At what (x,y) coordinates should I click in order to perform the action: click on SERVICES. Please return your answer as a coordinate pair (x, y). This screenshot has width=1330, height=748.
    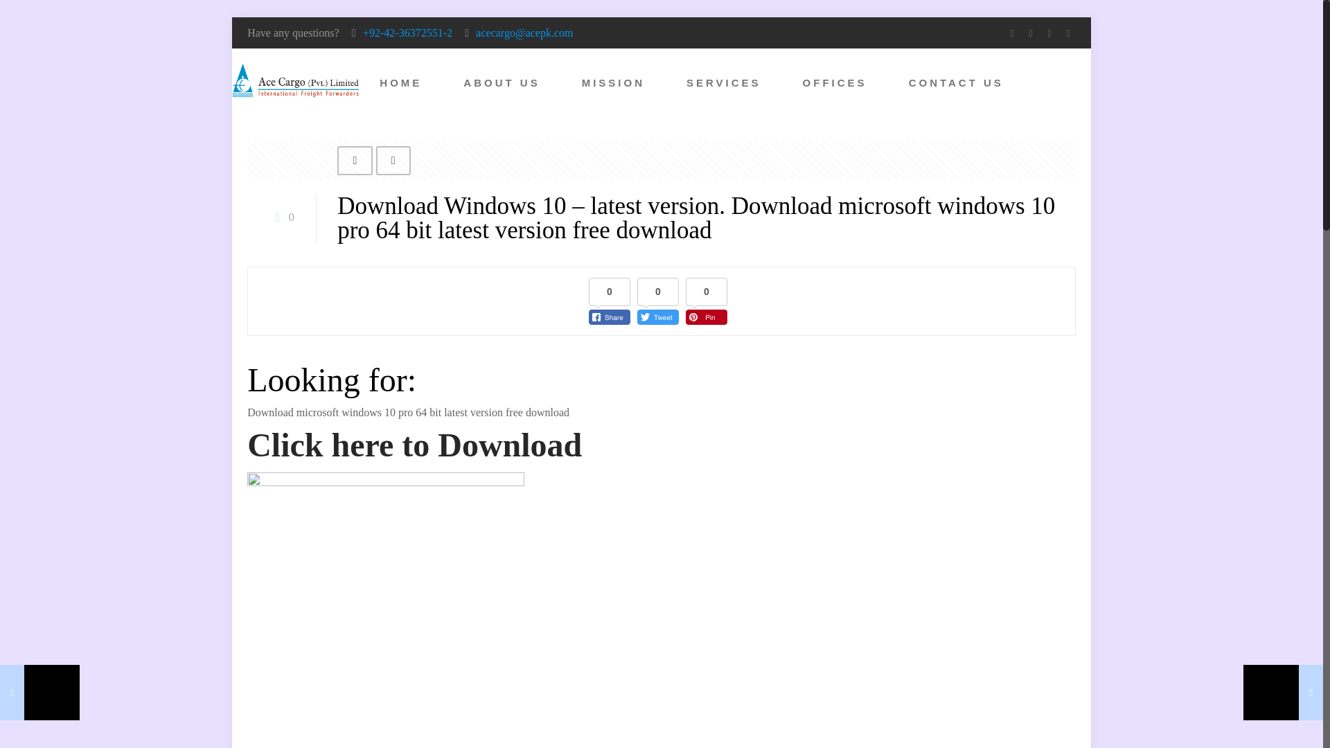
    Looking at the image, I should click on (723, 83).